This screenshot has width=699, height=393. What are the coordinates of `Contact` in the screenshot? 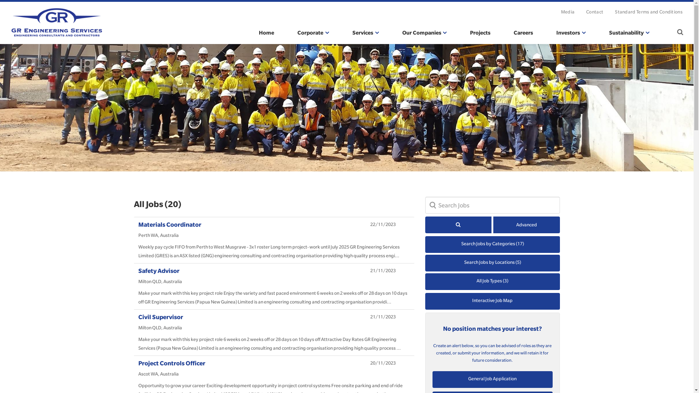 It's located at (595, 12).